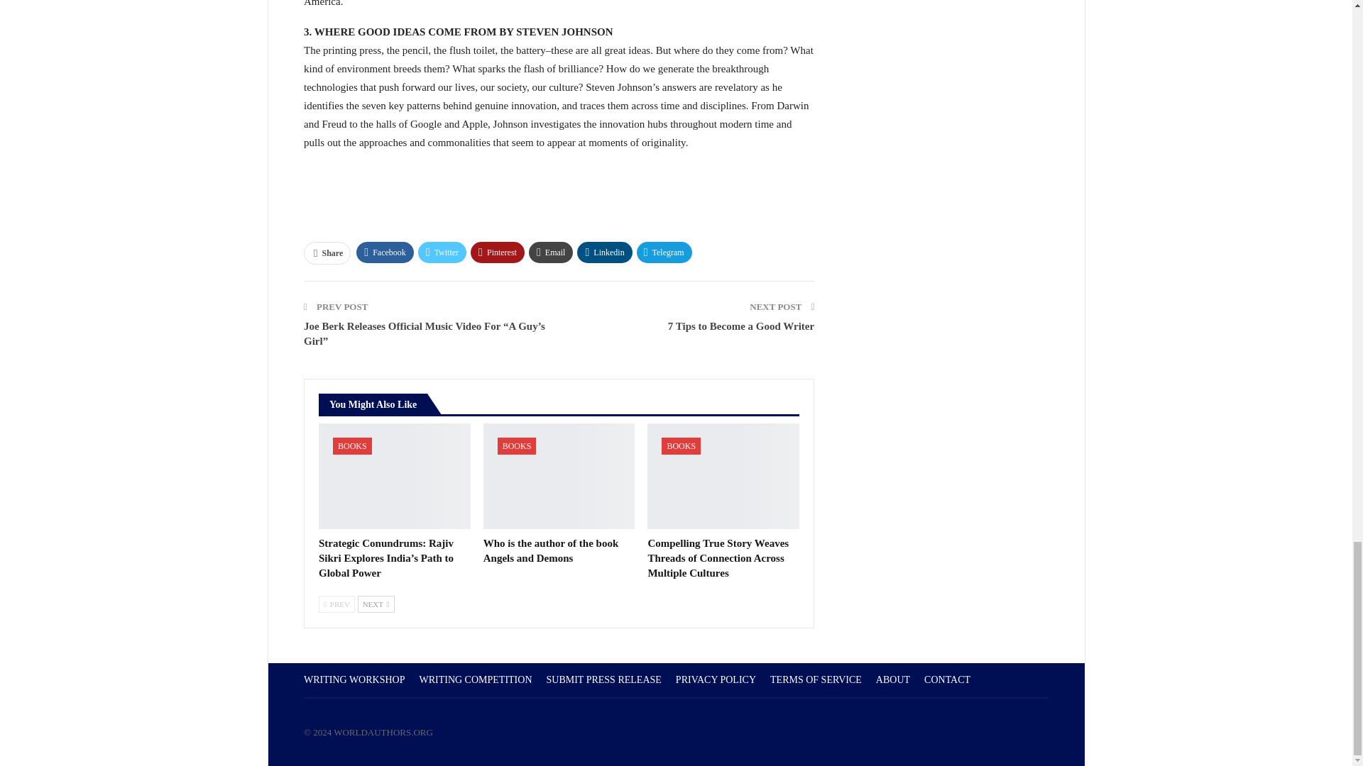 The width and height of the screenshot is (1363, 766). I want to click on 7 Tips to Become a Good Writer, so click(740, 326).